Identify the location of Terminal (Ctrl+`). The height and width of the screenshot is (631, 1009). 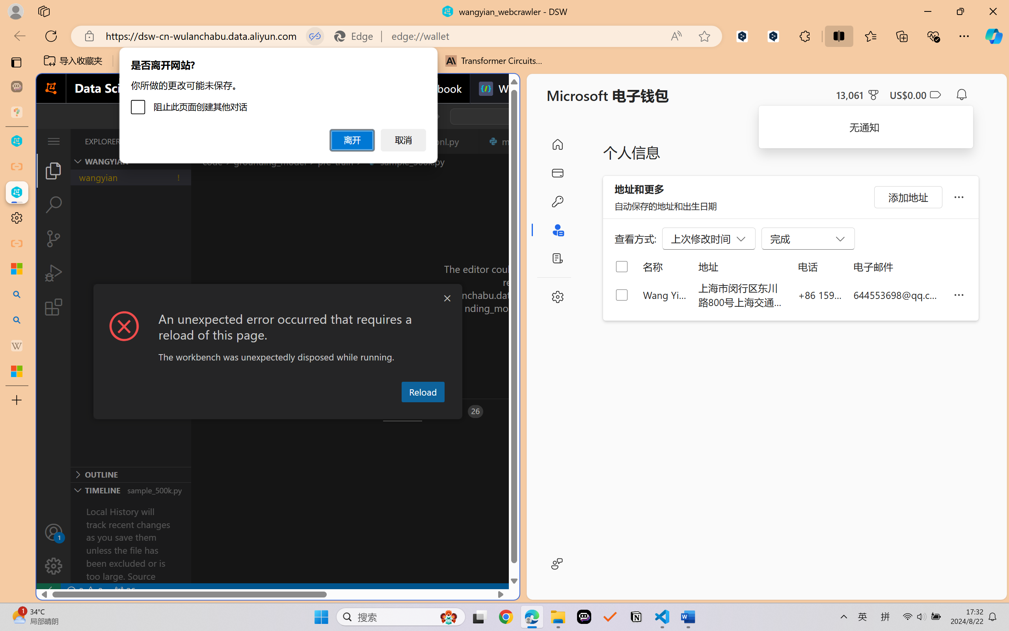
(402, 411).